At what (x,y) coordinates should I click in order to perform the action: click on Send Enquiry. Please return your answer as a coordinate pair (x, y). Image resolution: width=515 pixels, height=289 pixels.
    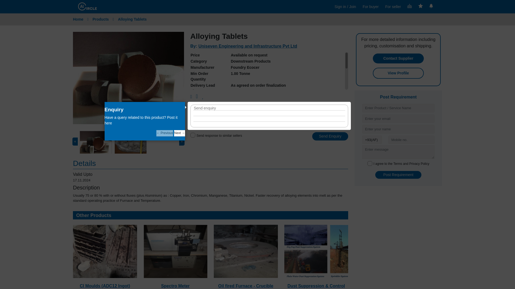
    Looking at the image, I should click on (330, 136).